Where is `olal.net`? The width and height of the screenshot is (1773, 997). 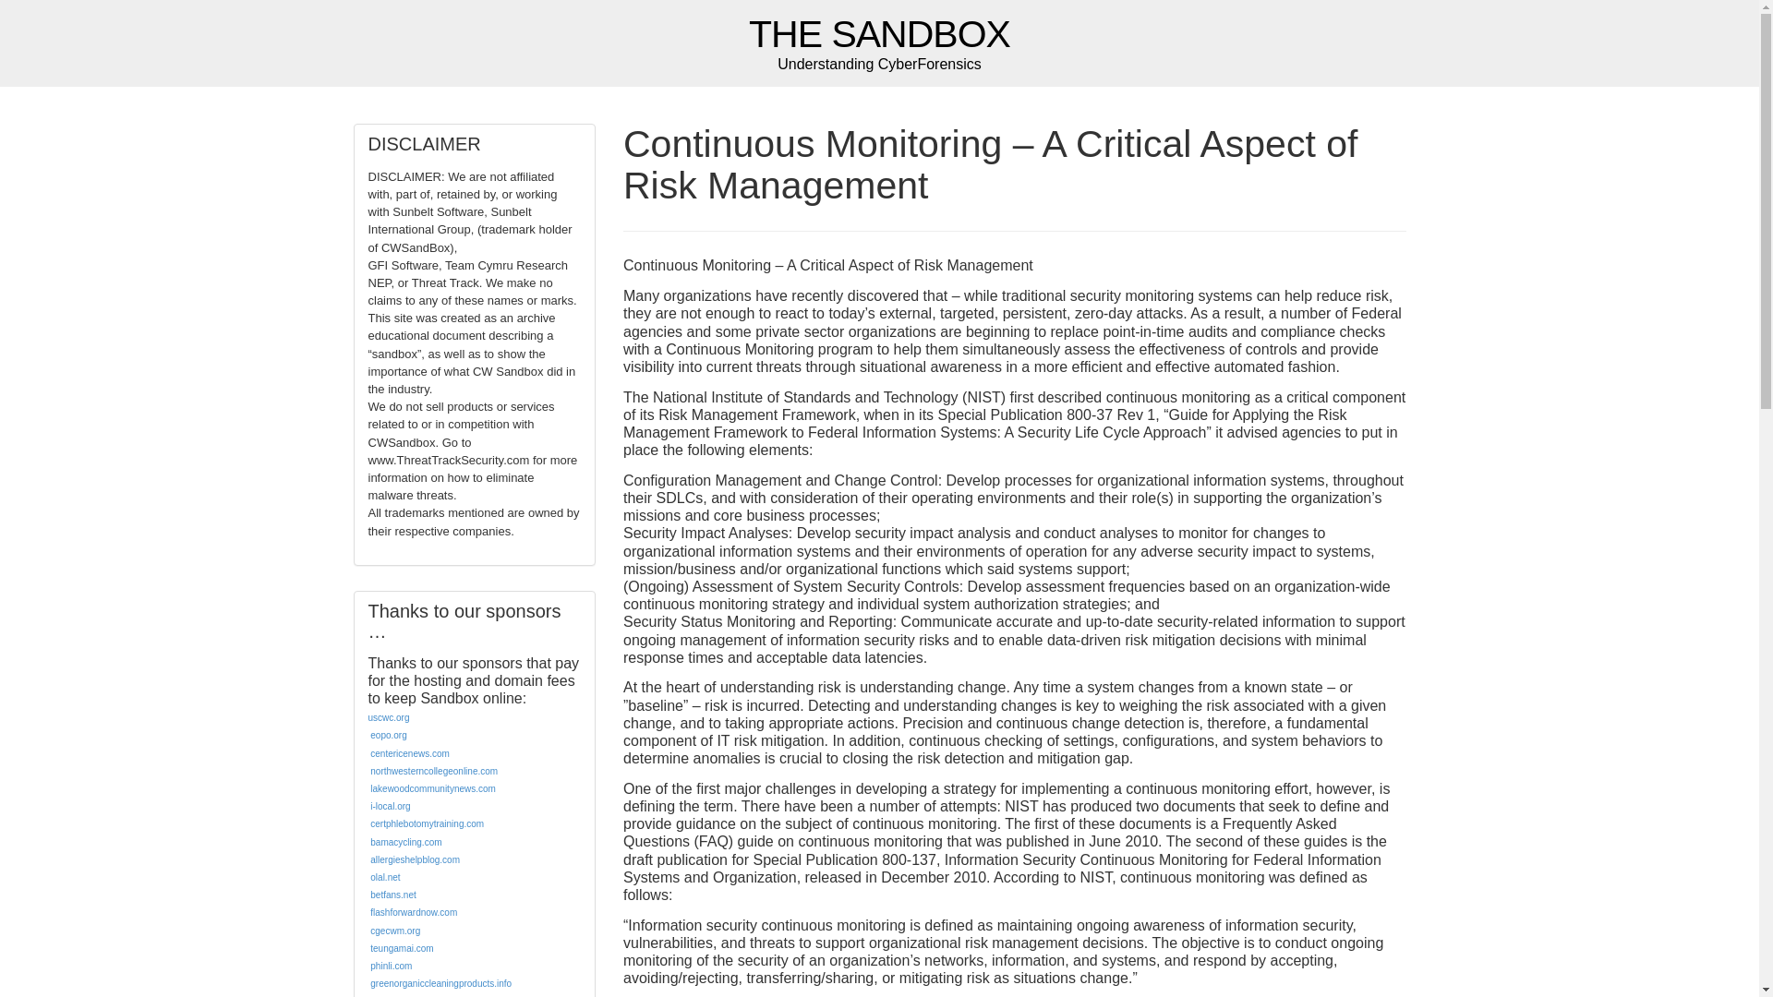
olal.net is located at coordinates (385, 877).